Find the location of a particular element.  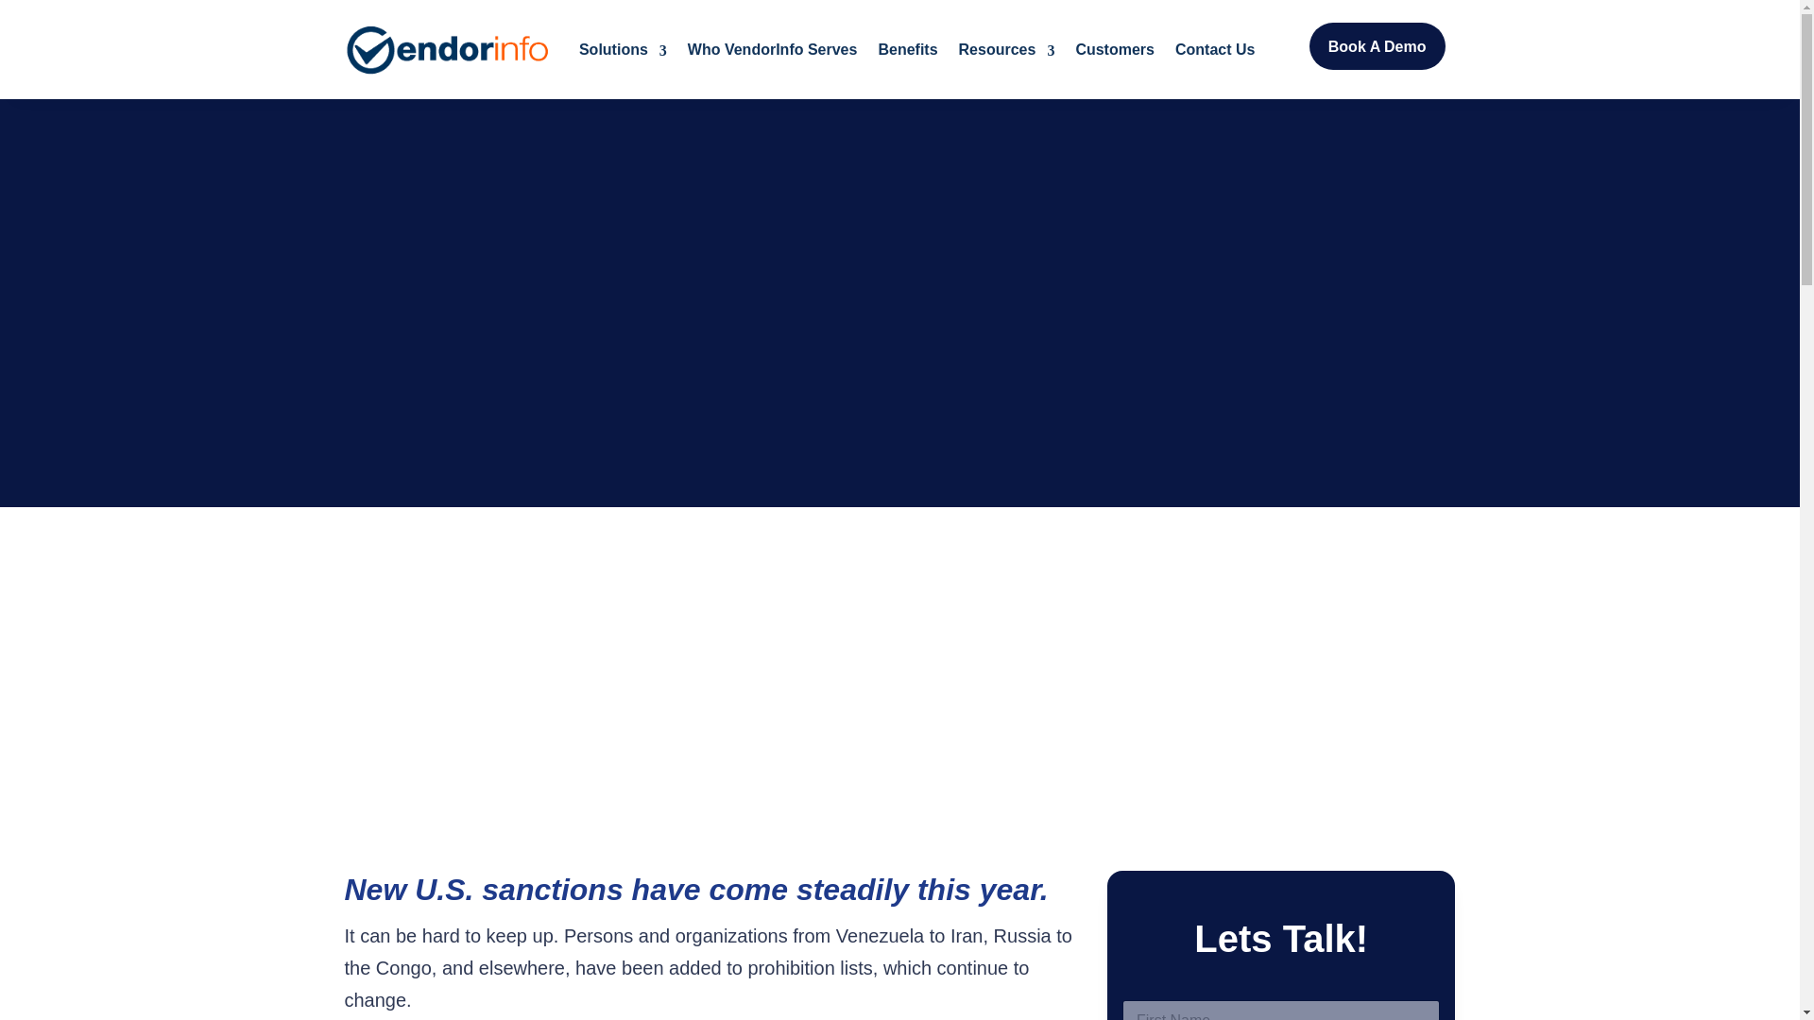

Solutions is located at coordinates (623, 49).